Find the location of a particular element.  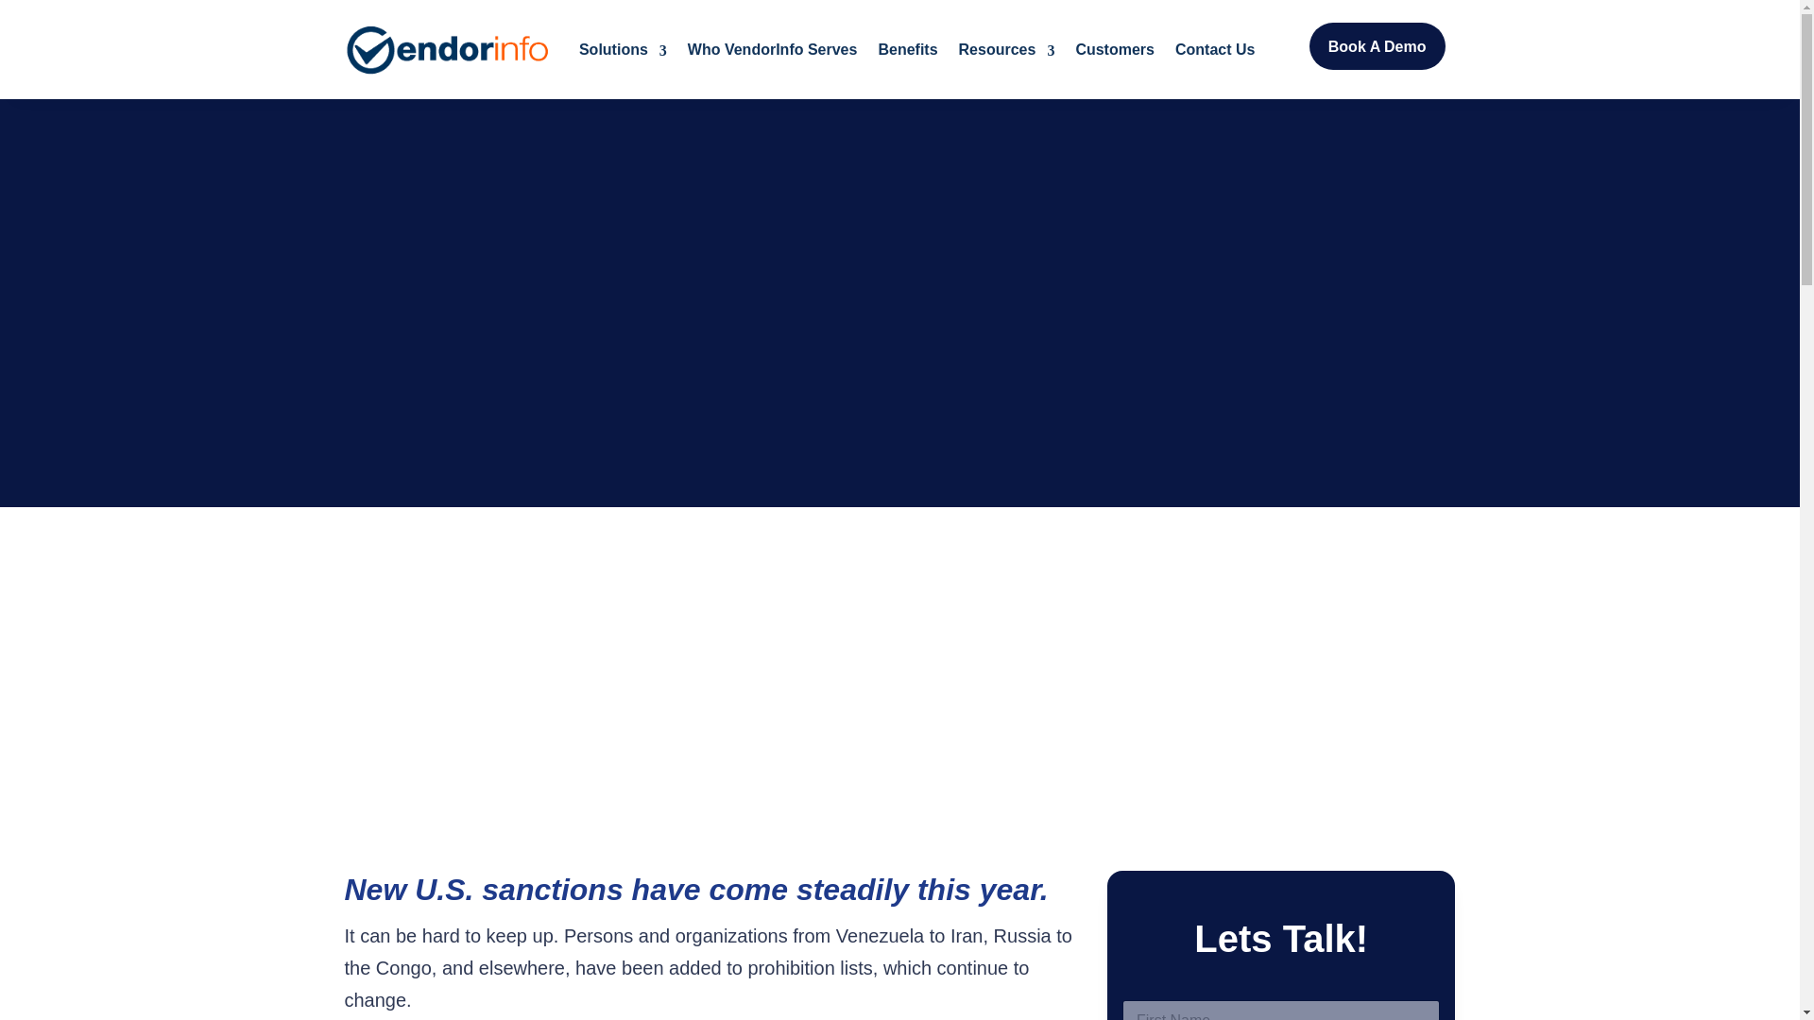

Solutions is located at coordinates (623, 49).